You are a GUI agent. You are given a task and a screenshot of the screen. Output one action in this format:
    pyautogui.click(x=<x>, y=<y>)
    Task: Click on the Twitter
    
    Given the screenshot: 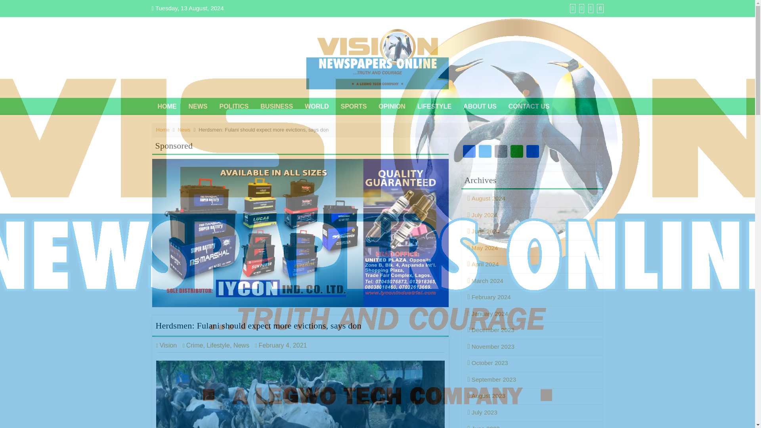 What is the action you would take?
    pyautogui.click(x=485, y=152)
    